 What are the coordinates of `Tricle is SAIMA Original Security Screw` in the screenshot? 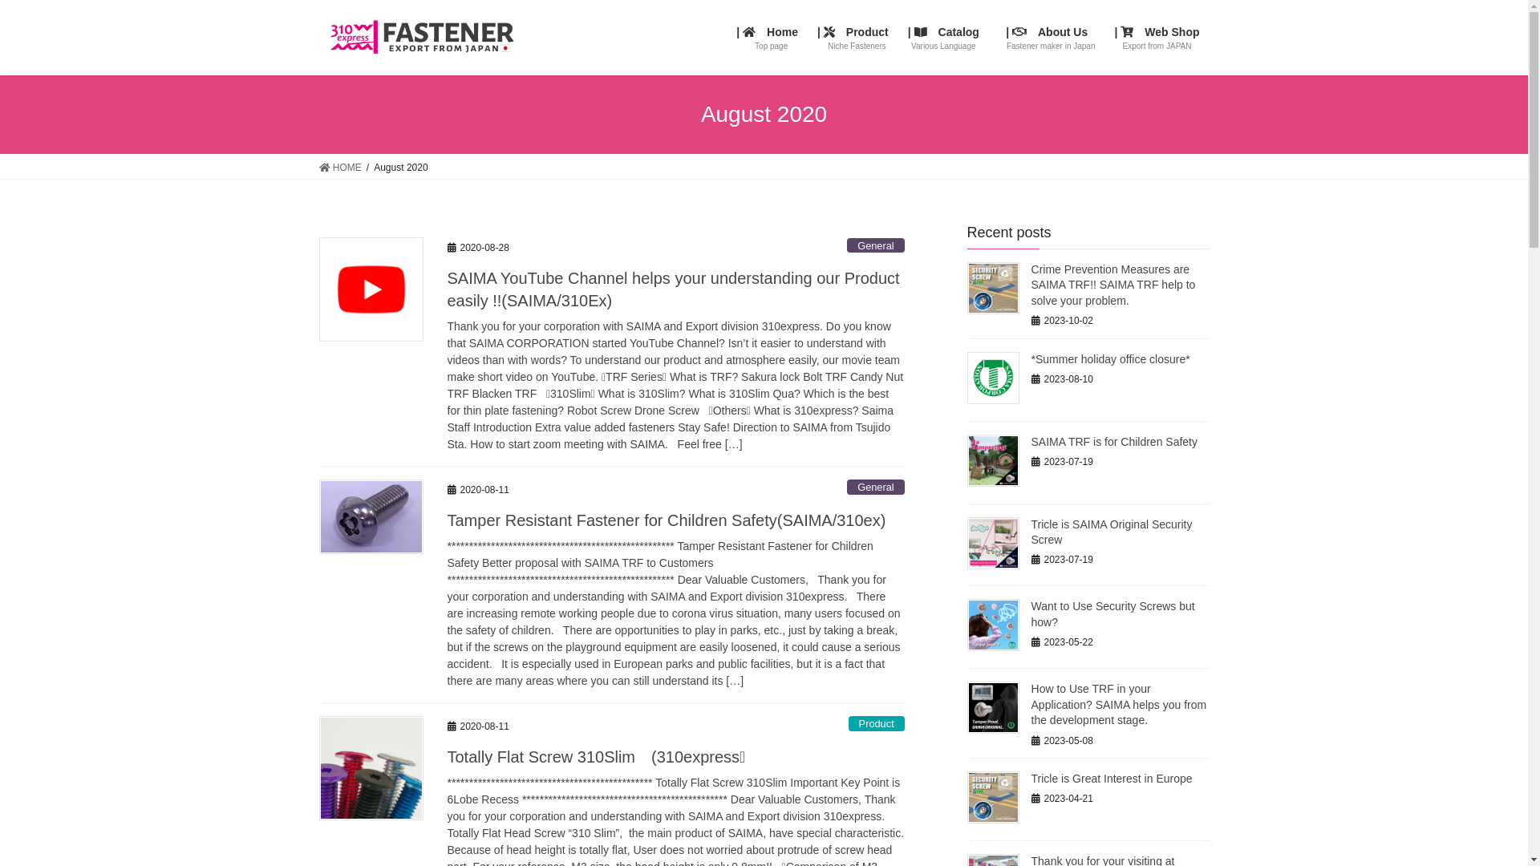 It's located at (1112, 532).